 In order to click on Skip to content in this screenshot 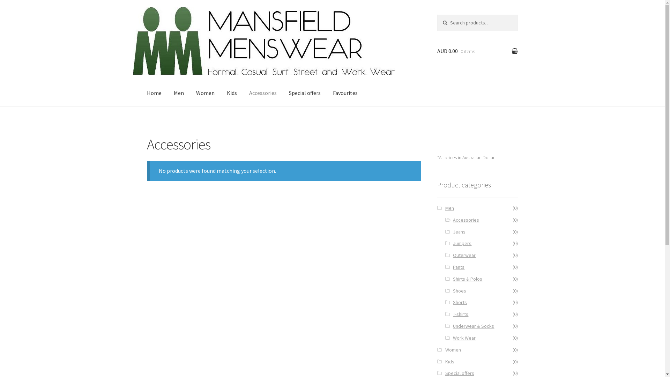, I will do `click(165, 19)`.